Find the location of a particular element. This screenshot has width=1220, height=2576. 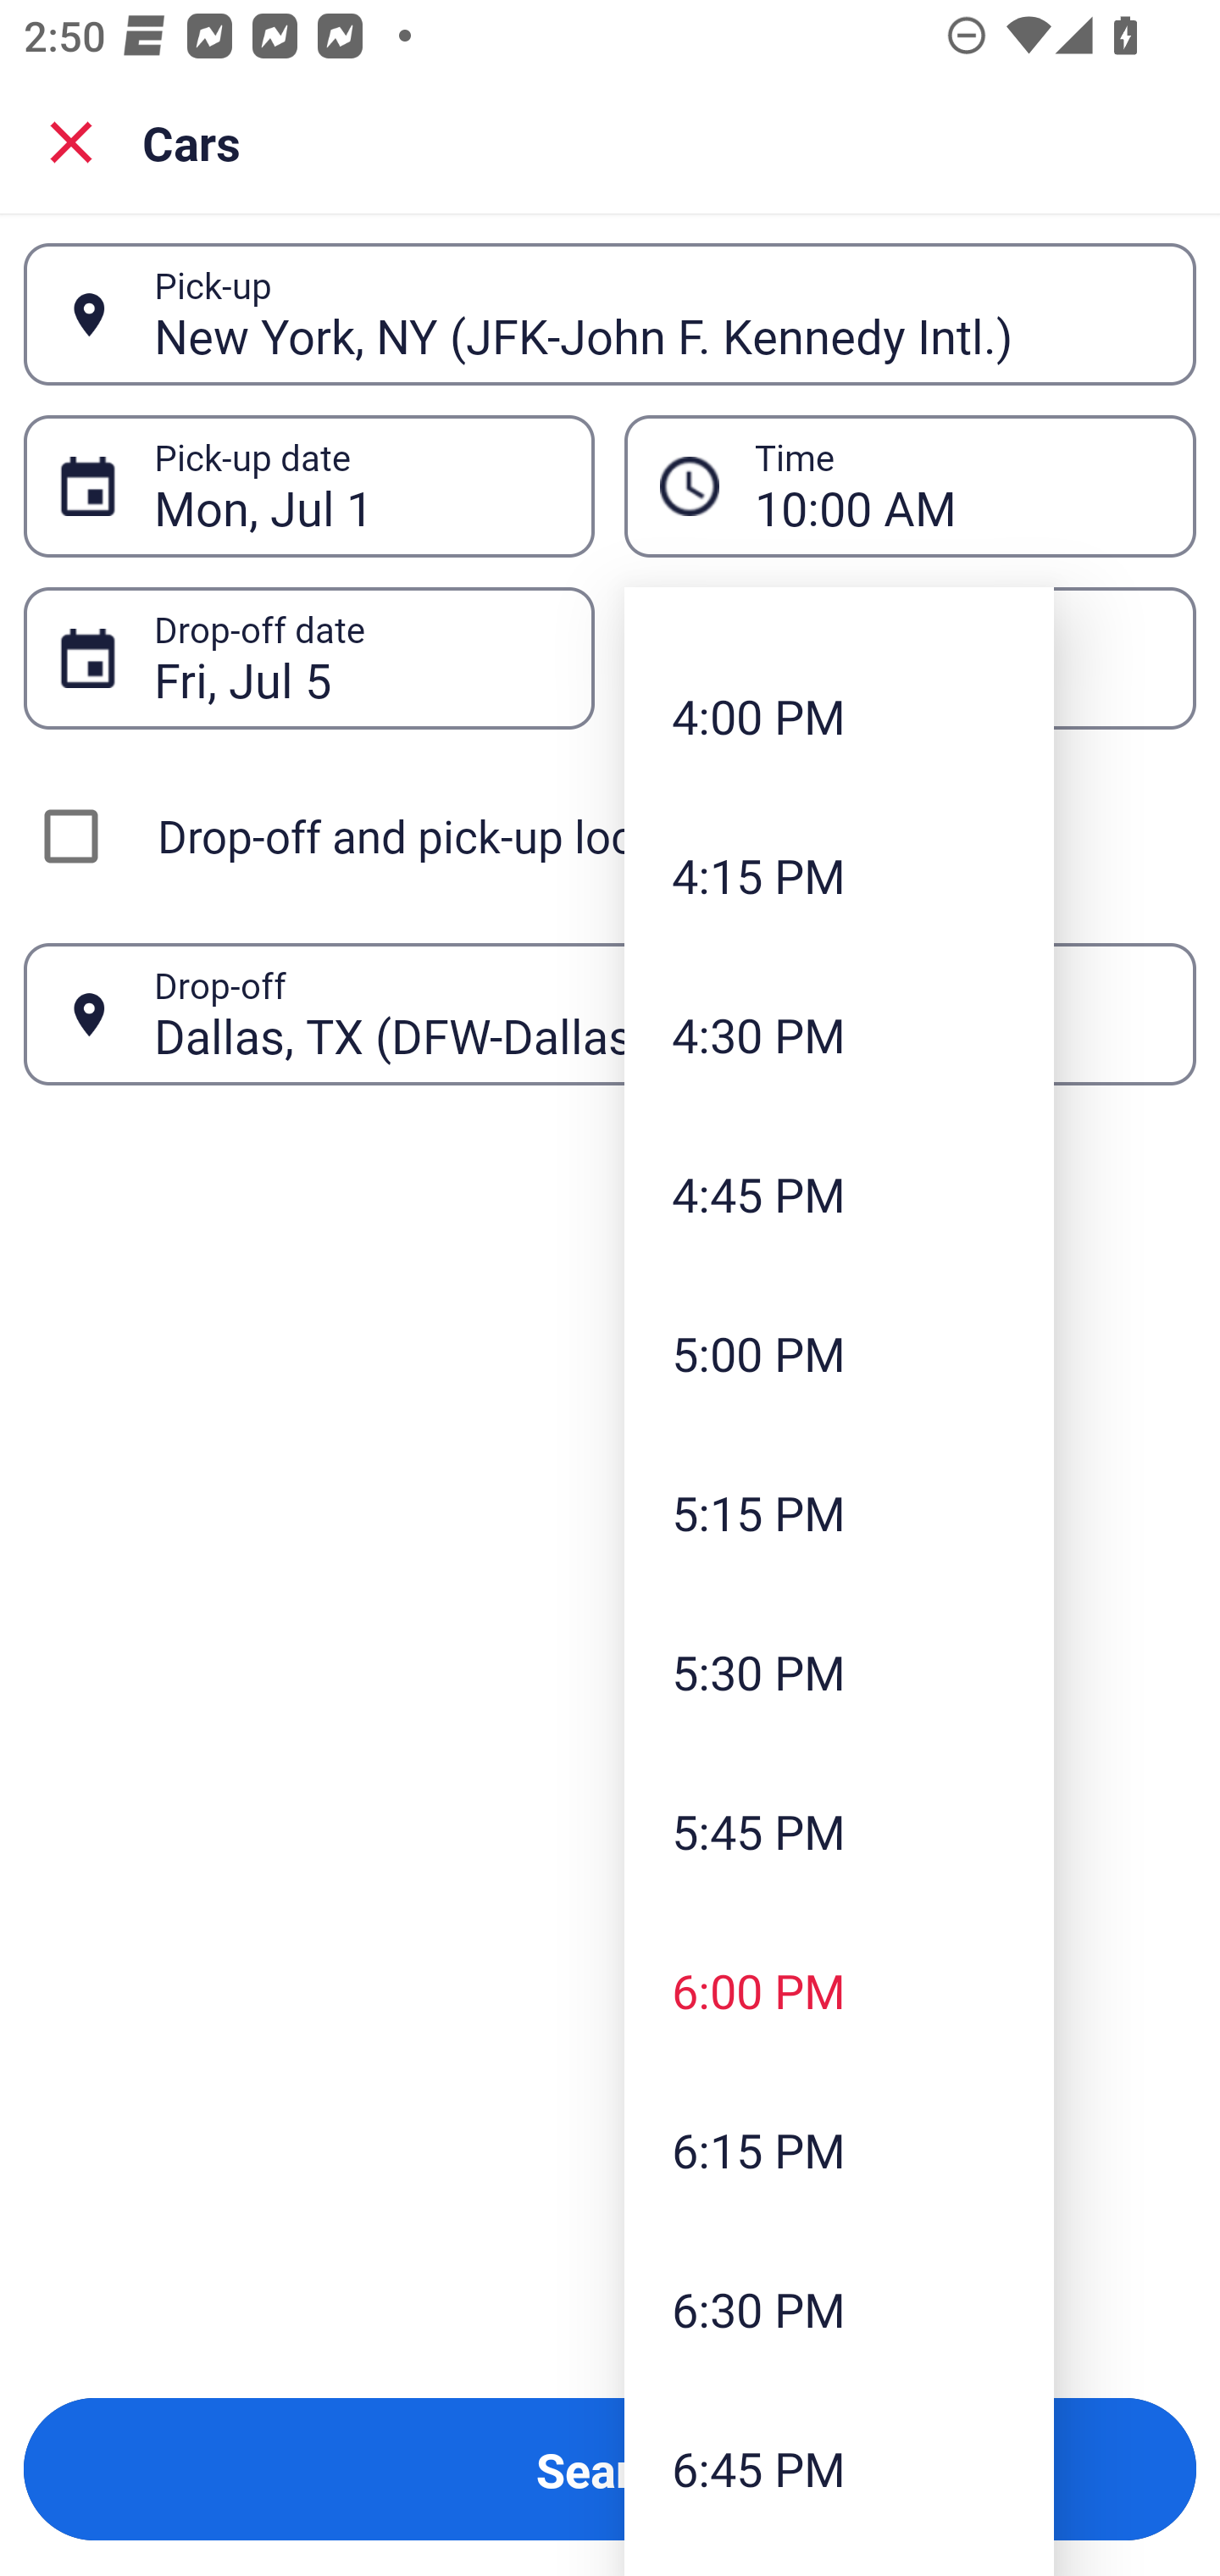

5:00 PM is located at coordinates (839, 1352).